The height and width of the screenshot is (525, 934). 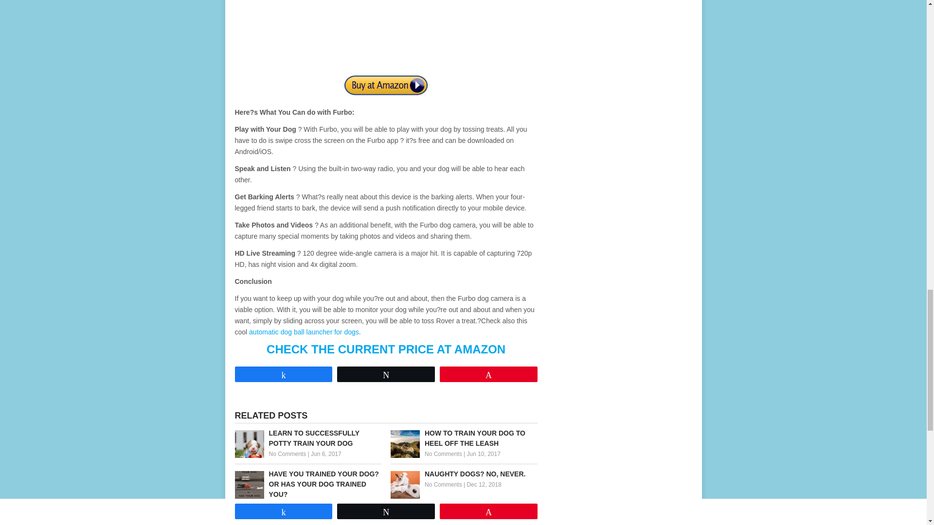 I want to click on NAUGHTY DOGS? NO, NEVER., so click(x=464, y=474).